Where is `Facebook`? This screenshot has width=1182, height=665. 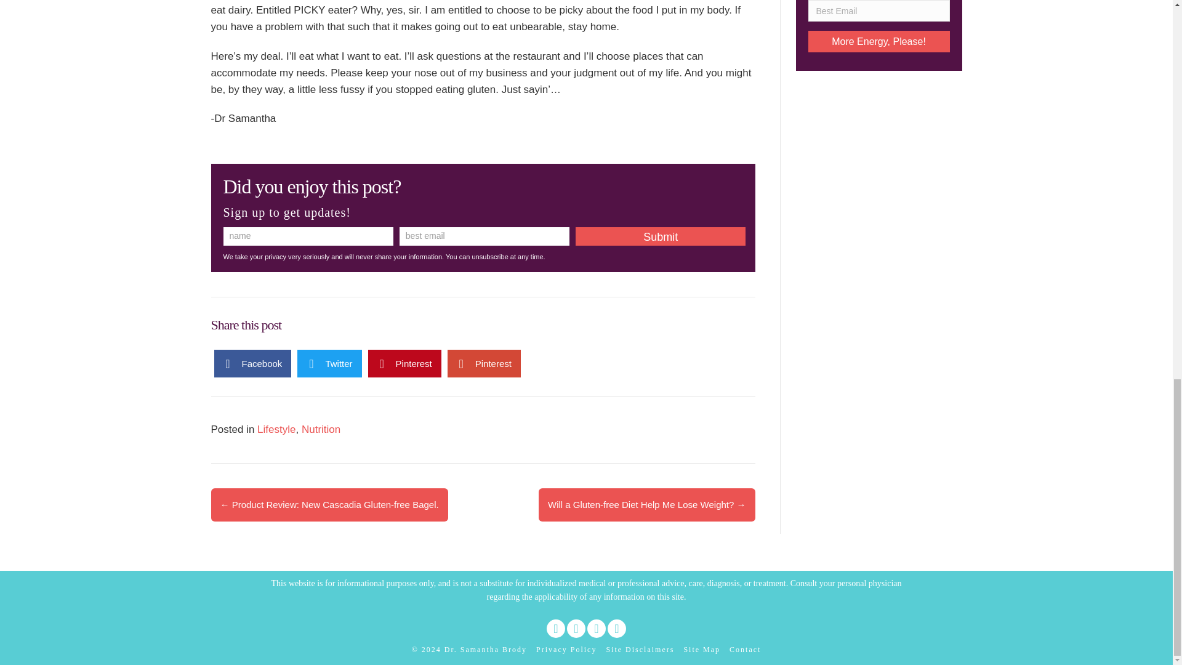
Facebook is located at coordinates (252, 363).